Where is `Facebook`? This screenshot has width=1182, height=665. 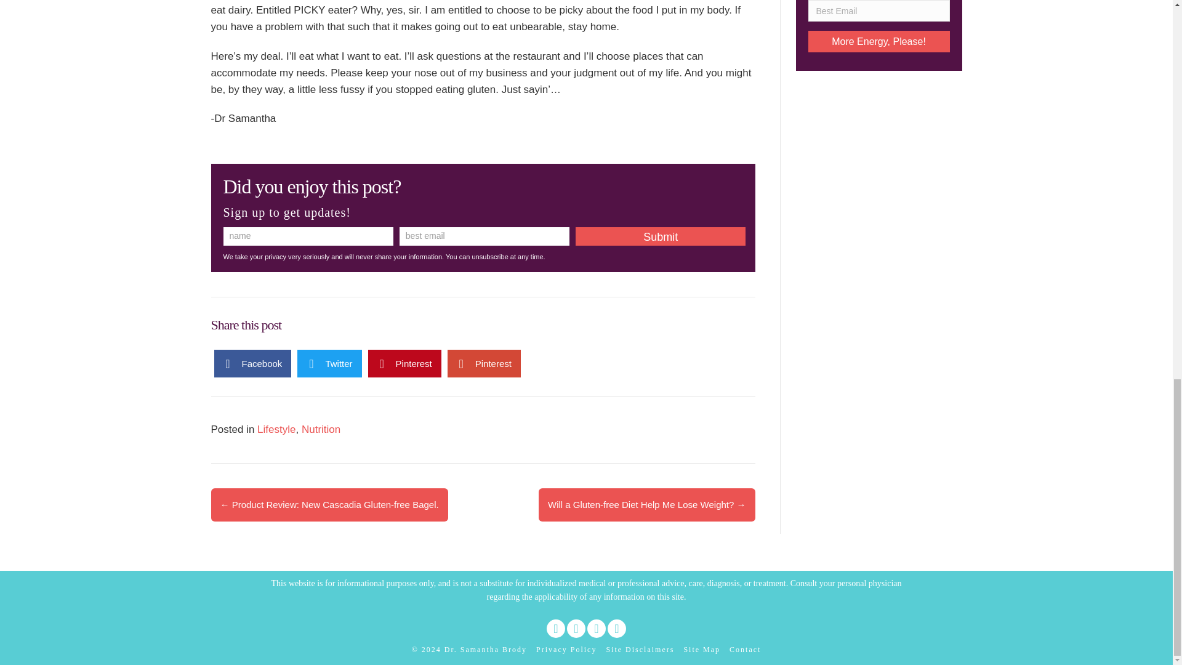
Facebook is located at coordinates (252, 363).